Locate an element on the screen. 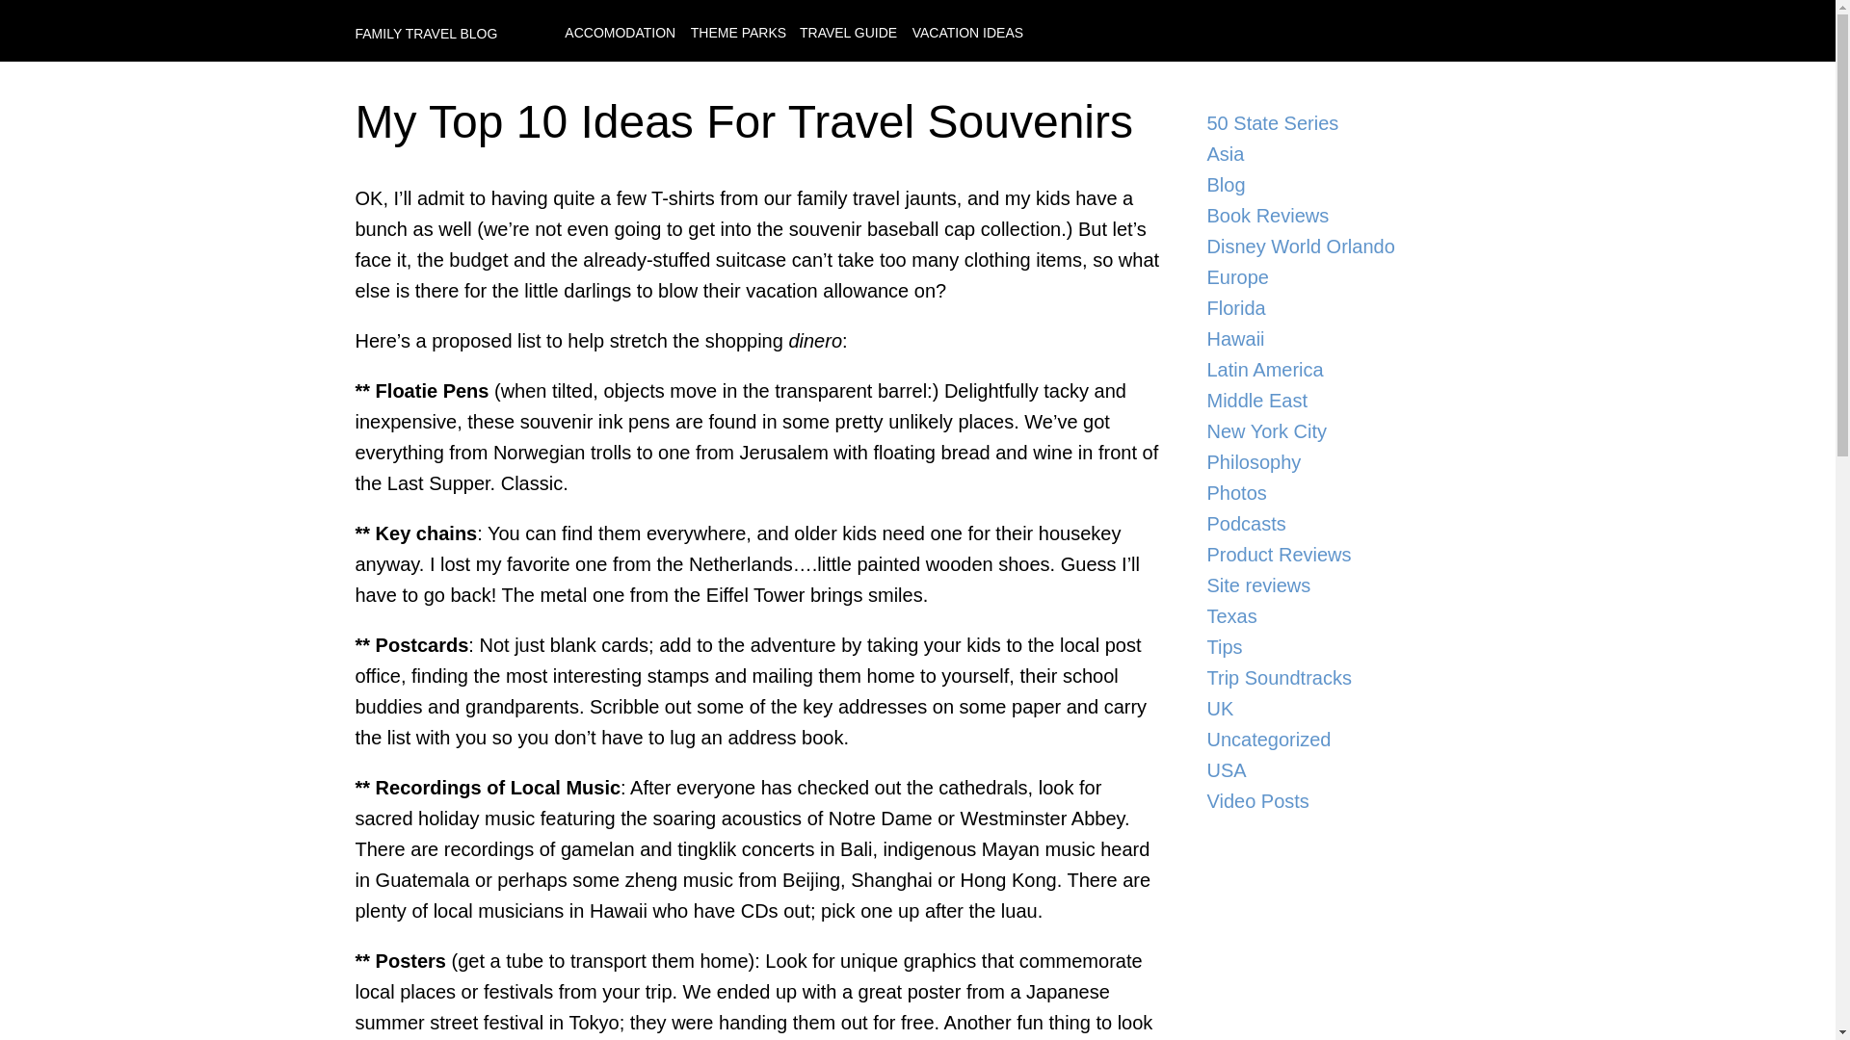 The width and height of the screenshot is (1850, 1040). Site reviews is located at coordinates (1335, 585).